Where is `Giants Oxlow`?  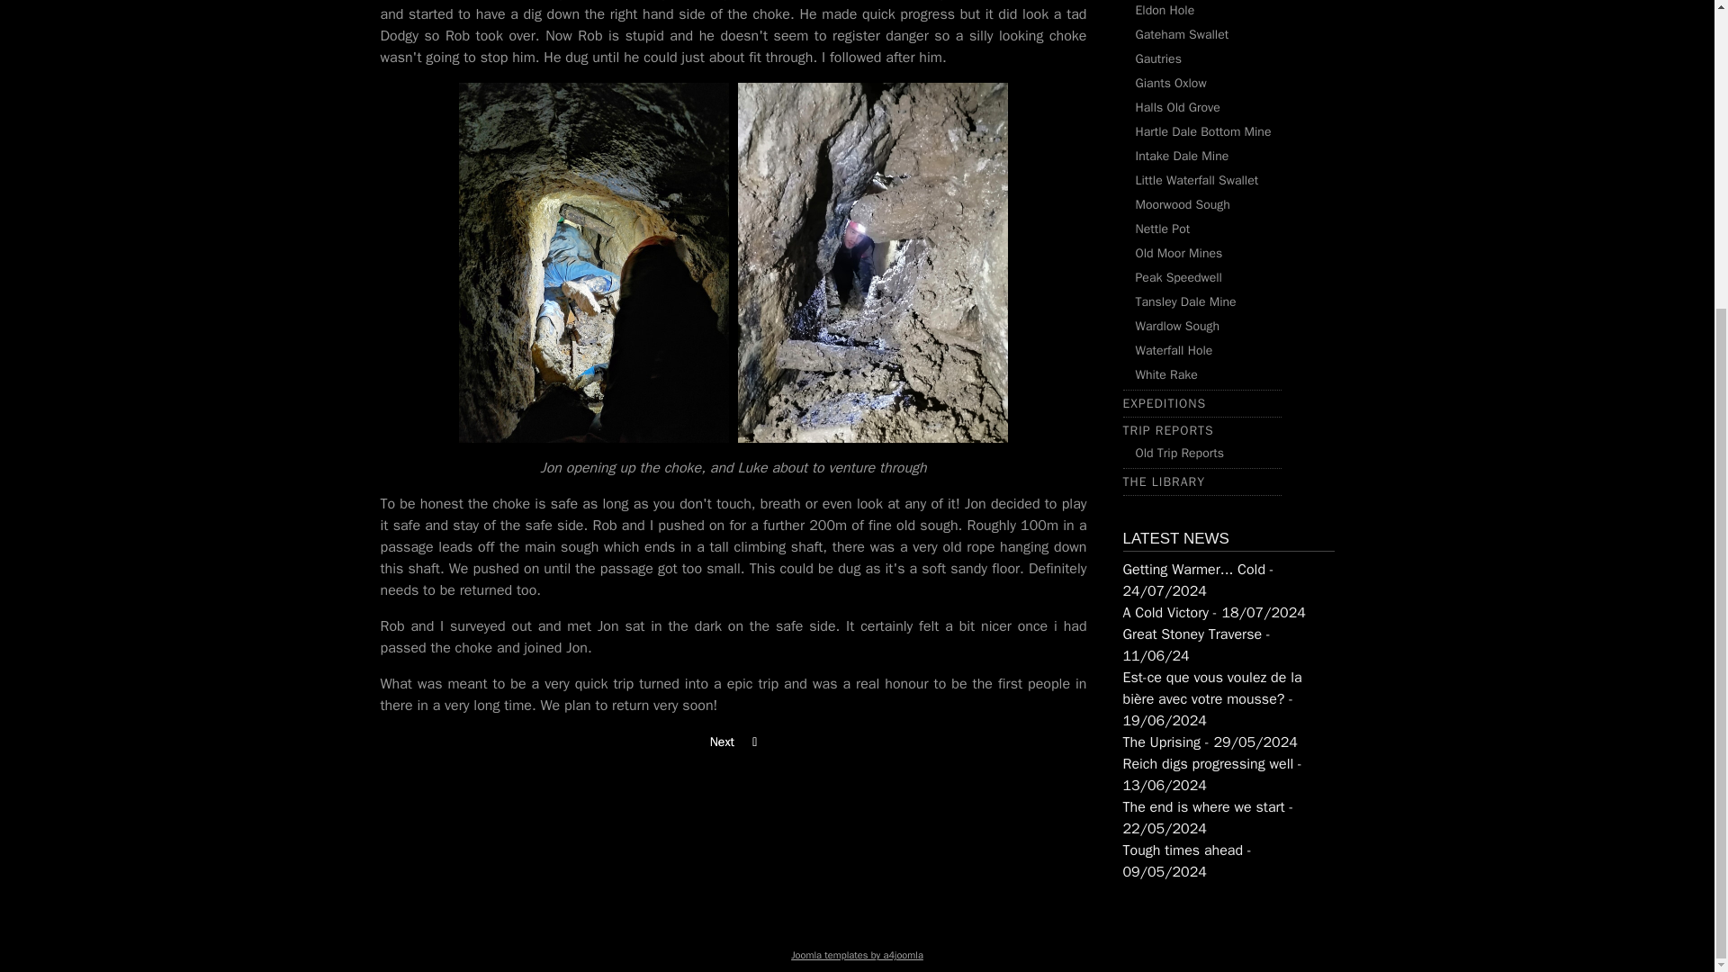
Giants Oxlow is located at coordinates (1170, 83).